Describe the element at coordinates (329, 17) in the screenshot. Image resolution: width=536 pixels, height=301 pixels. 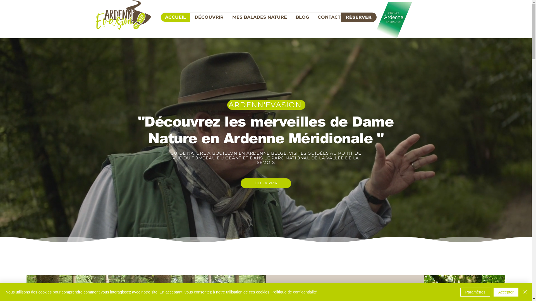
I see `CONTACT` at that location.